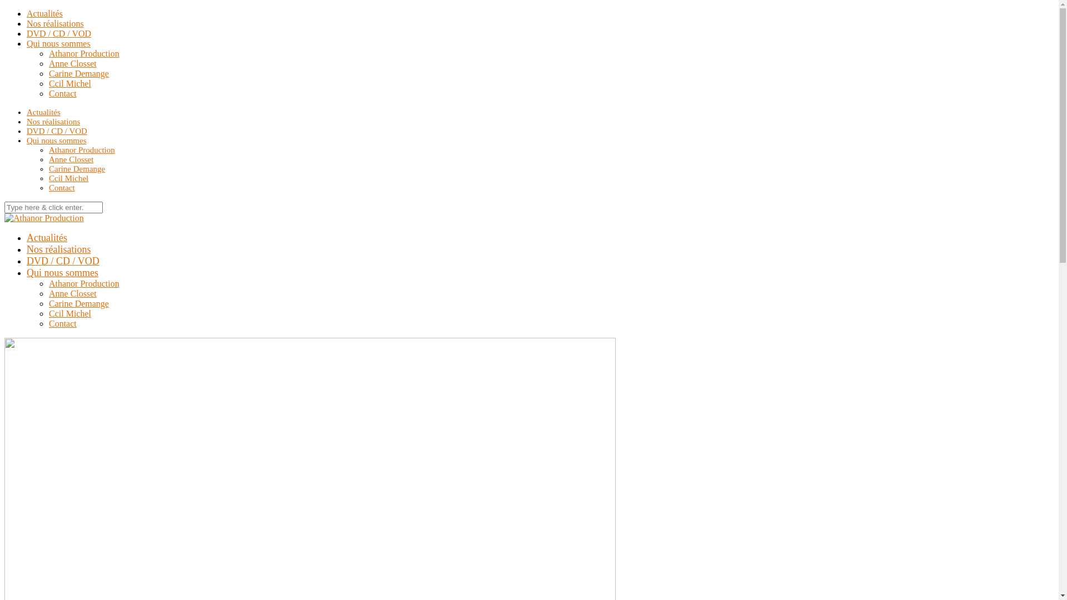 The width and height of the screenshot is (1067, 600). What do you see at coordinates (70, 313) in the screenshot?
I see `Ccil Michel` at bounding box center [70, 313].